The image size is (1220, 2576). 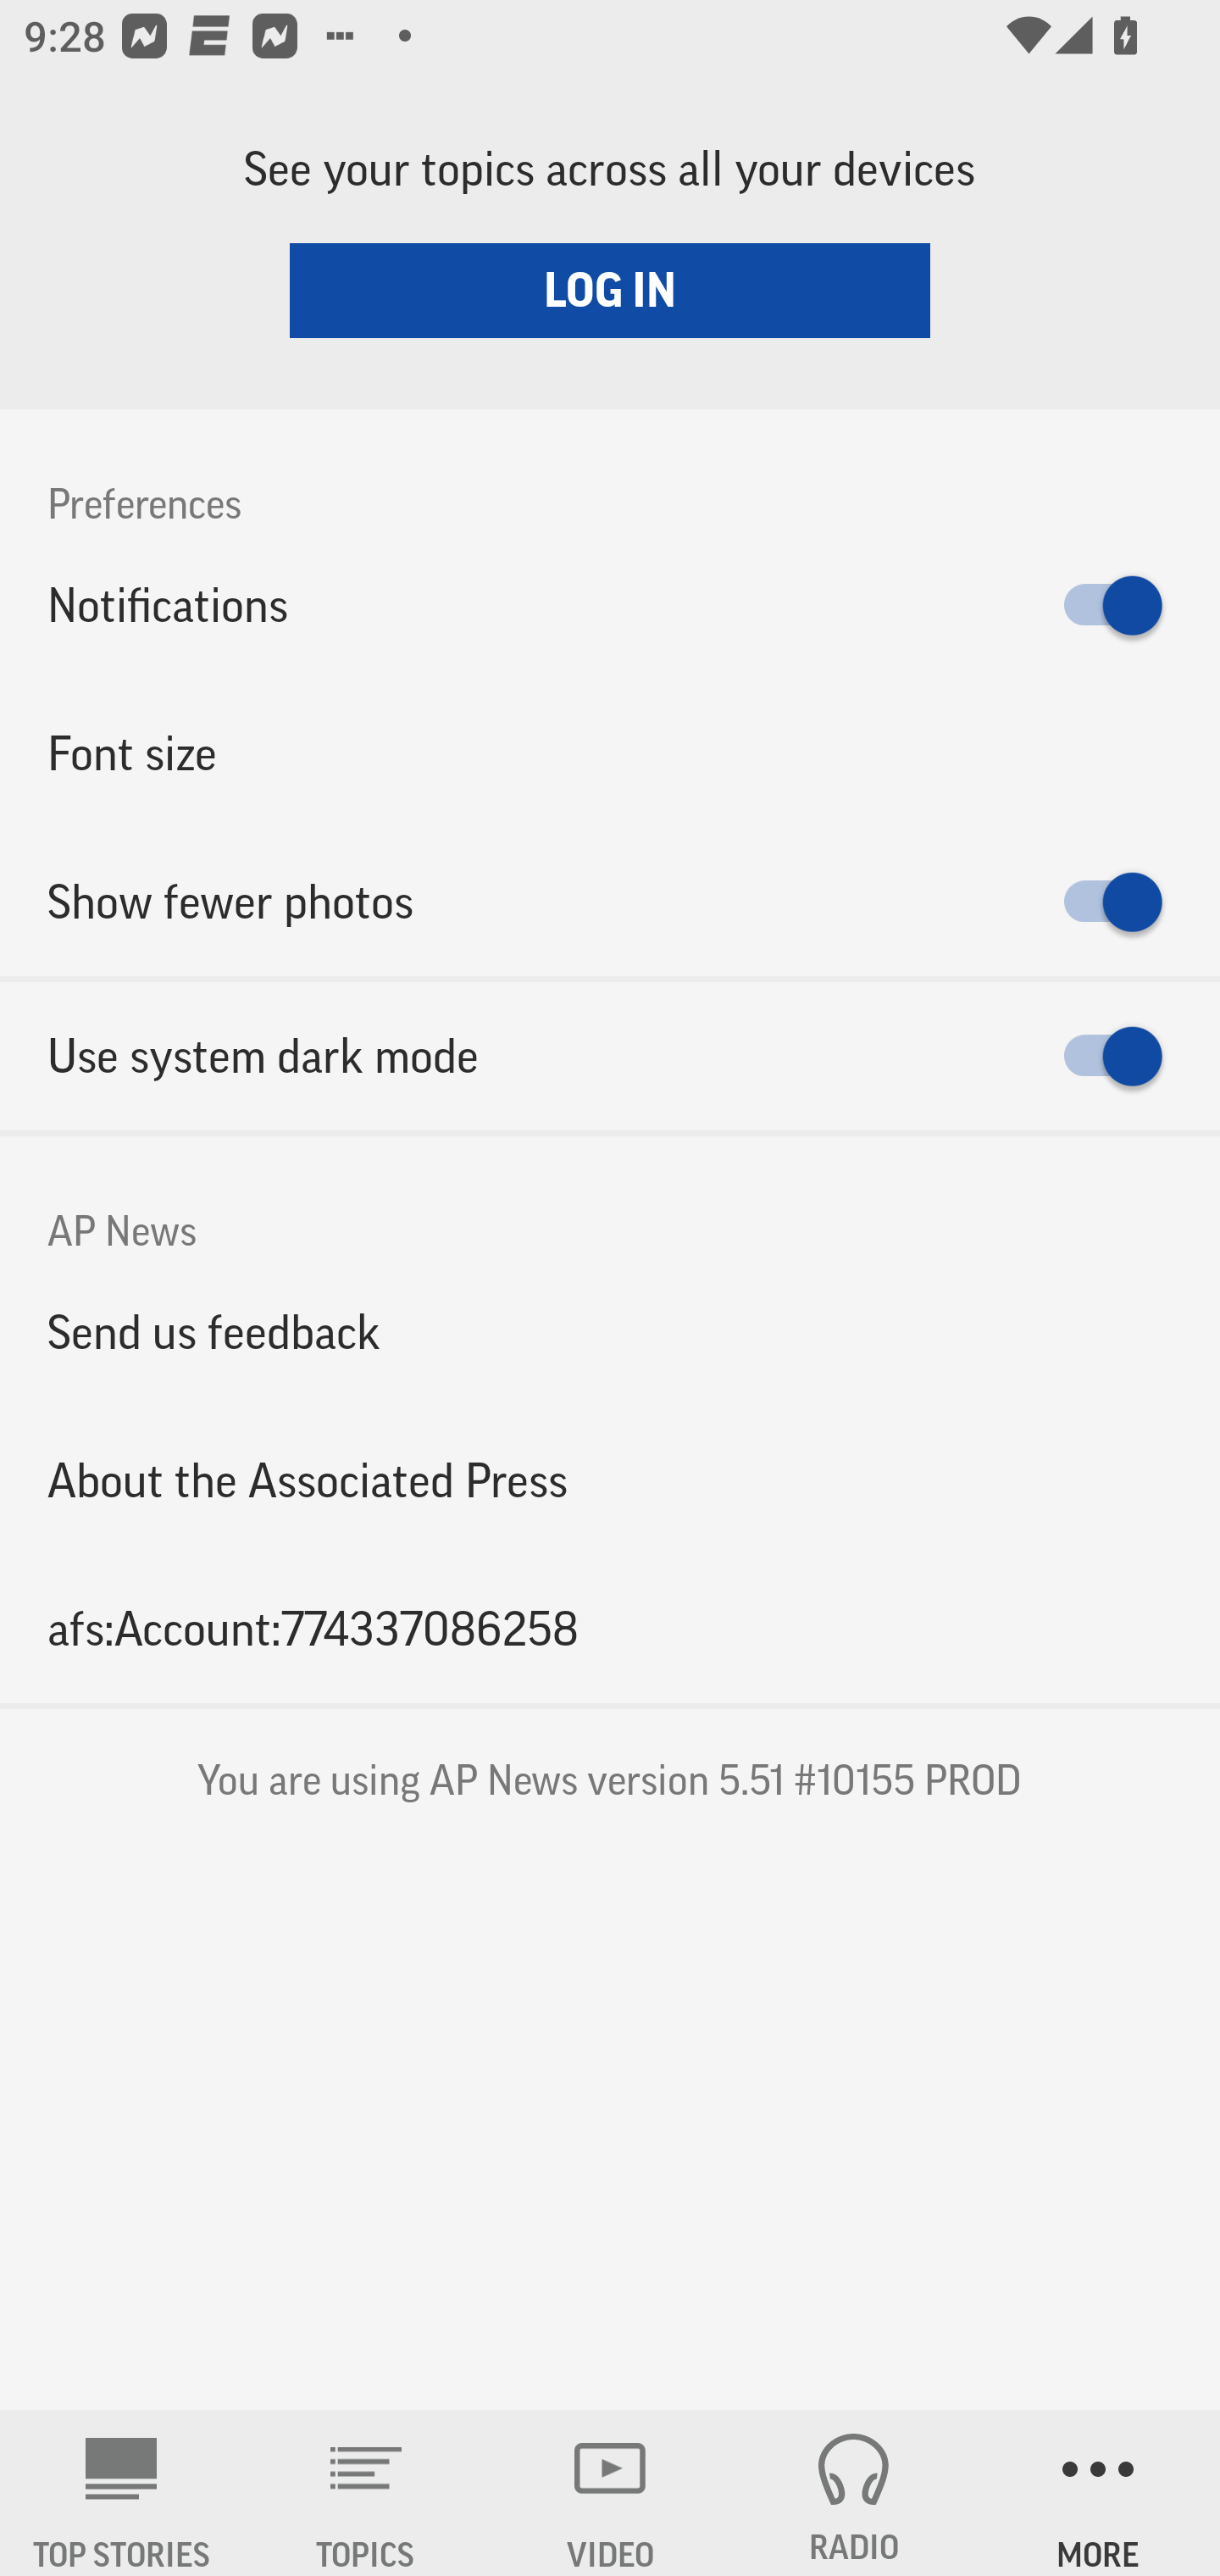 I want to click on RADIO, so click(x=854, y=2493).